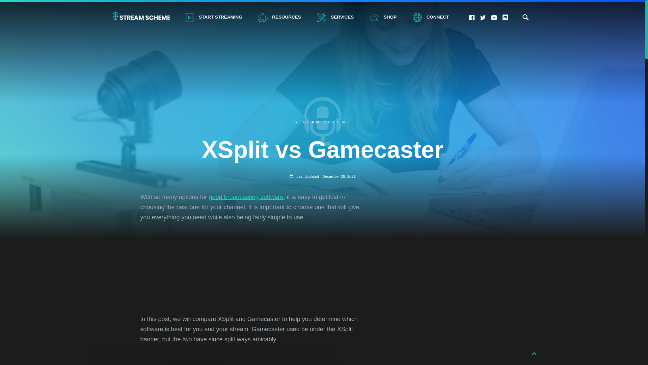 This screenshot has height=365, width=648. What do you see at coordinates (263, 17) in the screenshot?
I see `VIDEO START STREAMING` at bounding box center [263, 17].